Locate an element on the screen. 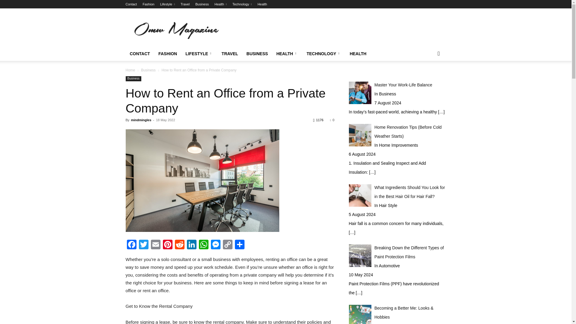 Image resolution: width=576 pixels, height=324 pixels. Messenger is located at coordinates (215, 245).